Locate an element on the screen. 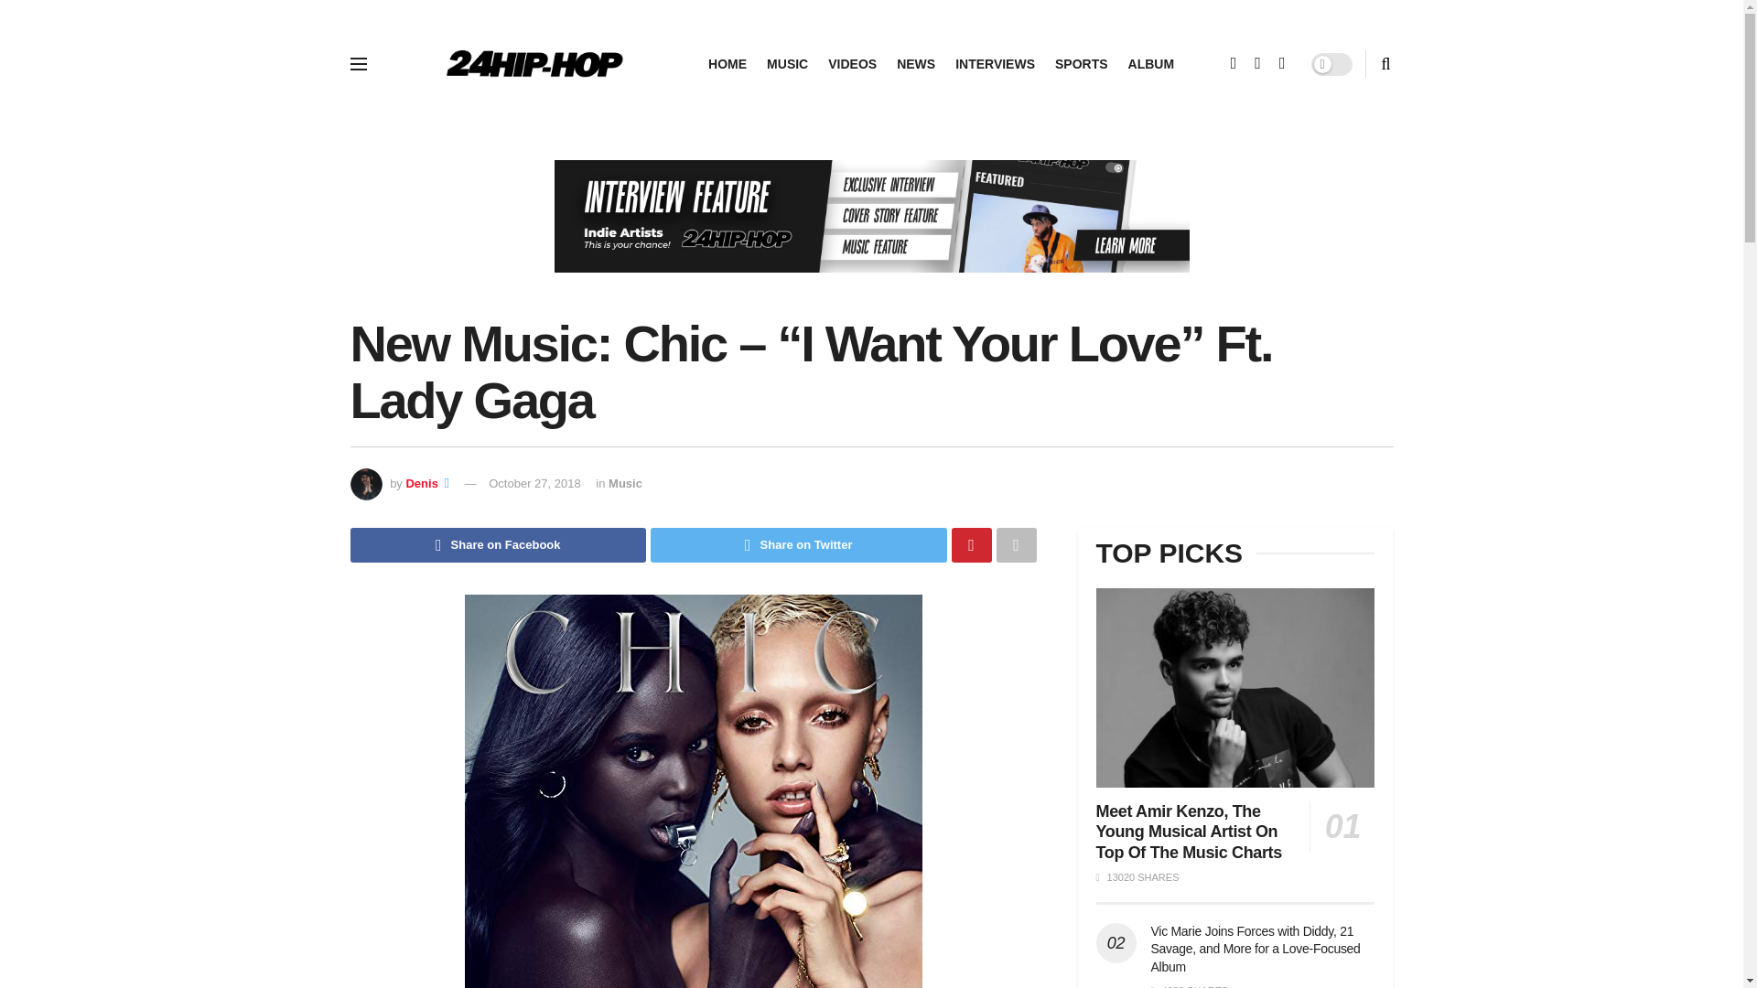  NEWS is located at coordinates (915, 64).